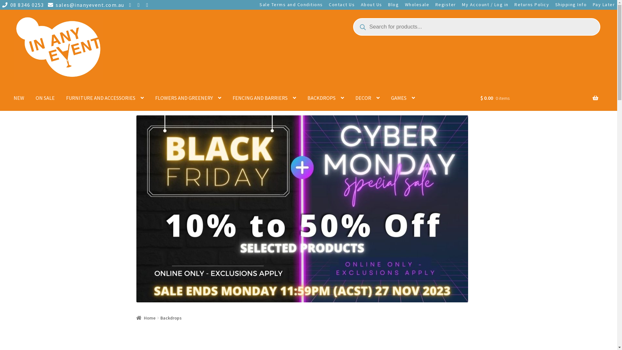 This screenshot has width=622, height=350. What do you see at coordinates (264, 98) in the screenshot?
I see `FENCING AND BARRIERS` at bounding box center [264, 98].